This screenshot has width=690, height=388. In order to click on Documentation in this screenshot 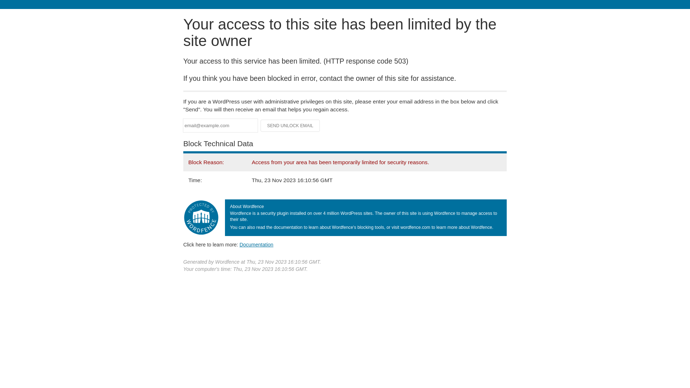, I will do `click(256, 245)`.